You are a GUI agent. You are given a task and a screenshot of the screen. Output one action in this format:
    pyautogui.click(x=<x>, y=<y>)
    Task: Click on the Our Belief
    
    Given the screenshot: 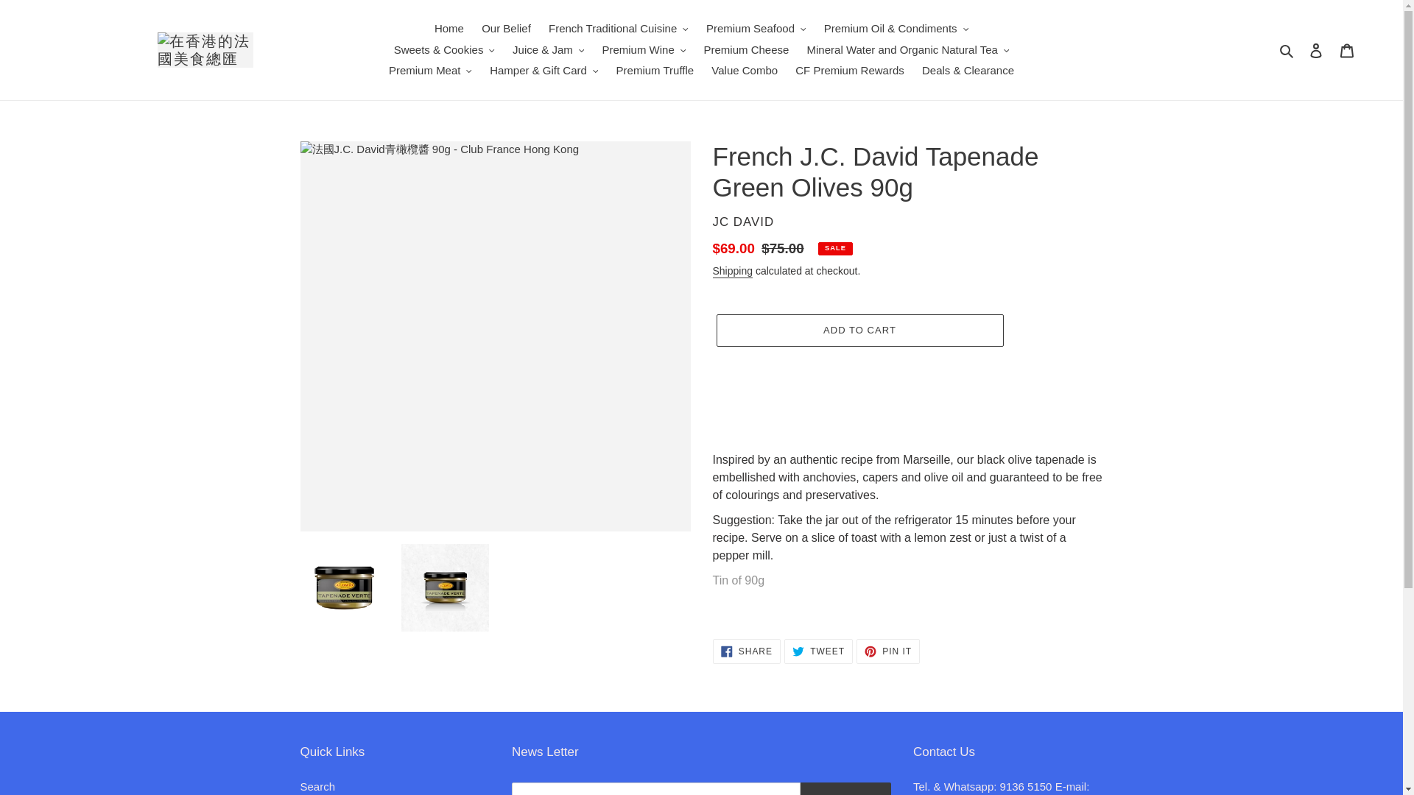 What is the action you would take?
    pyautogui.click(x=506, y=29)
    